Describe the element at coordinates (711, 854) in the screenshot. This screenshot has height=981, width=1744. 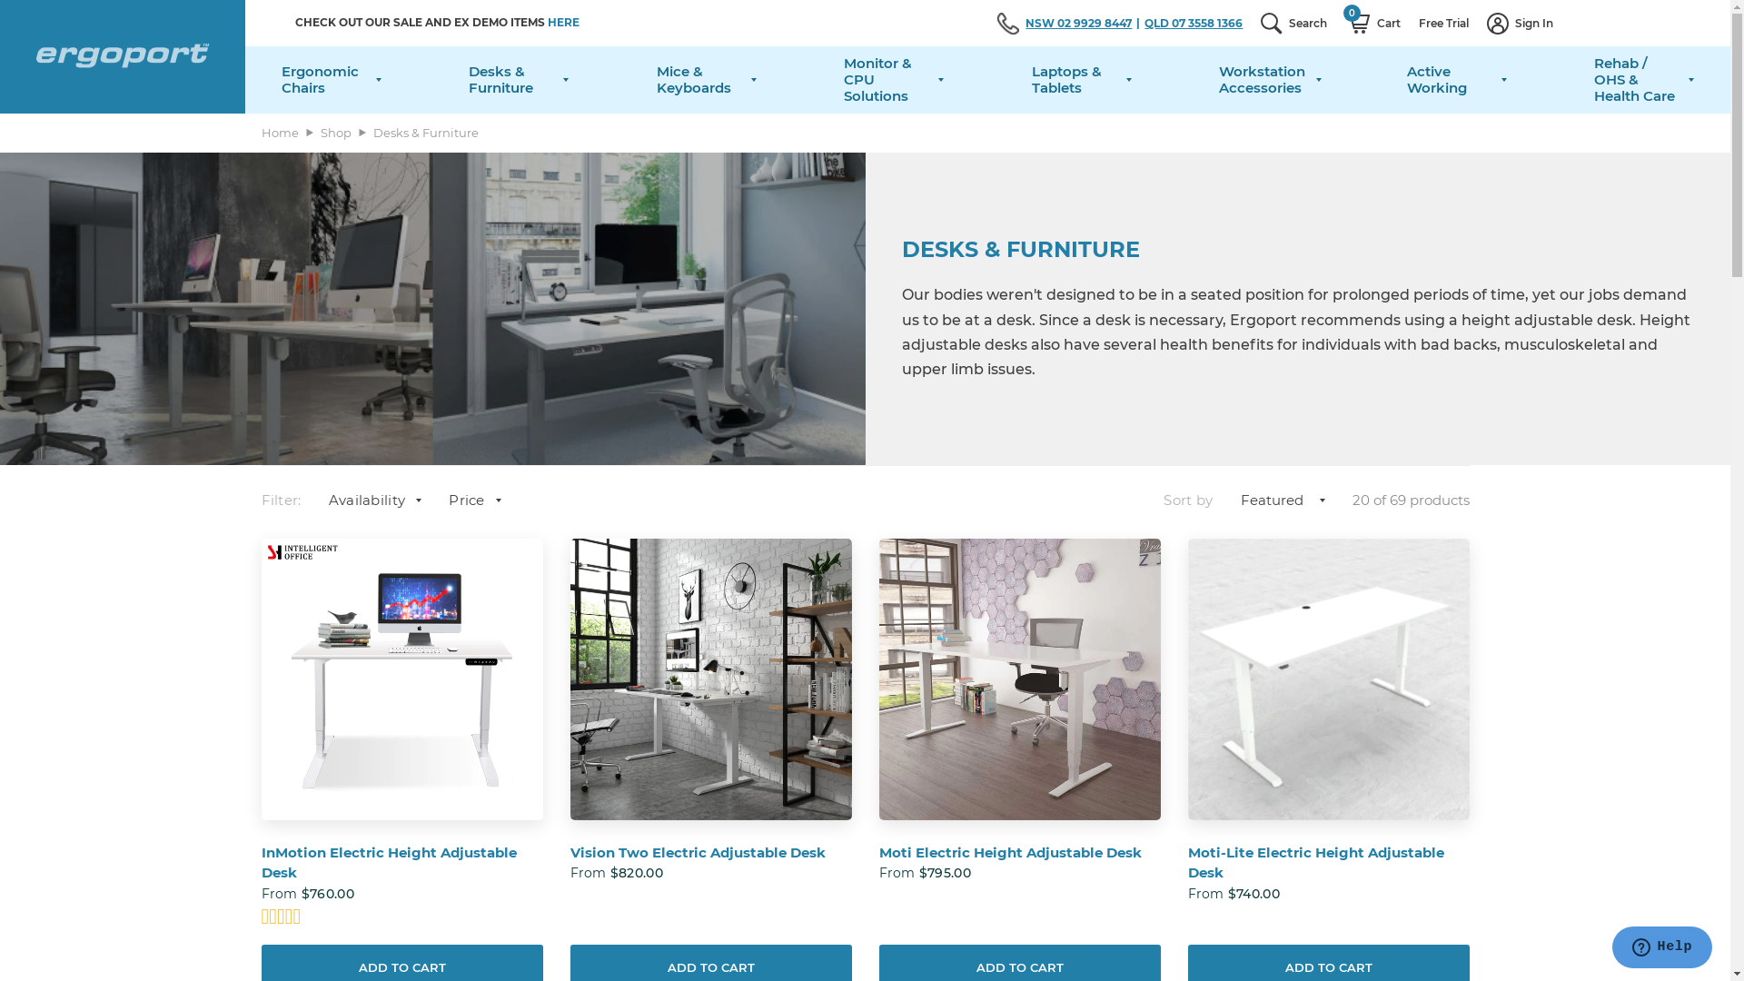
I see `Vision Two Electric Adjustable Desk` at that location.